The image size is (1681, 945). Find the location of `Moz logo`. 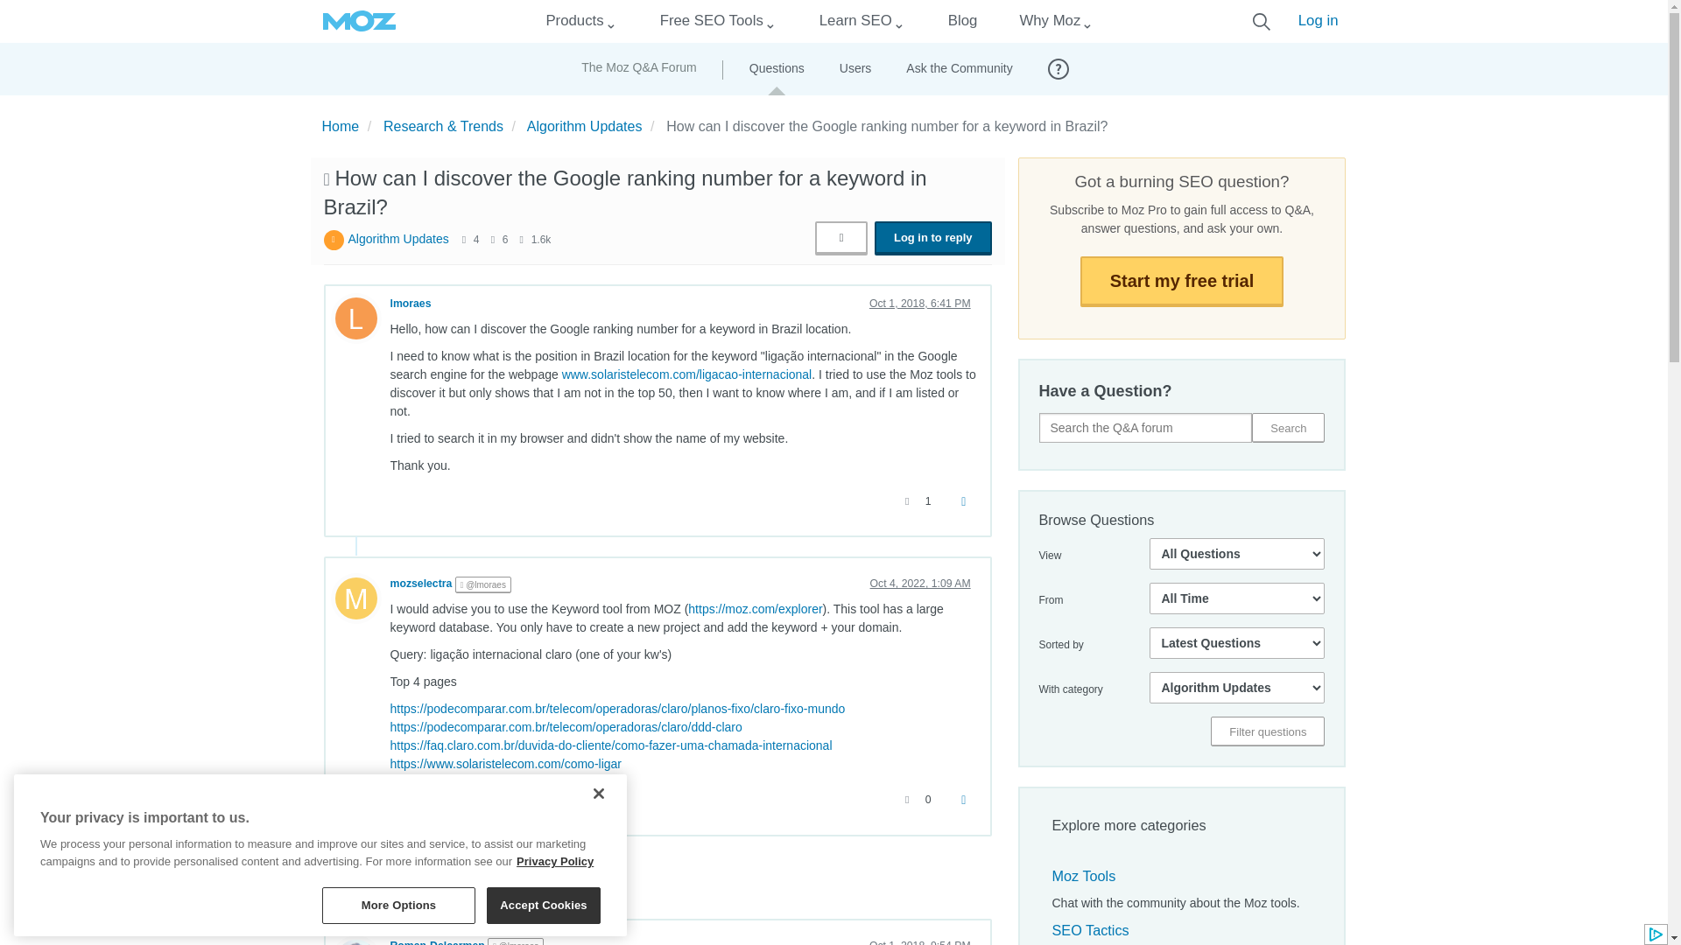

Moz logo is located at coordinates (359, 21).